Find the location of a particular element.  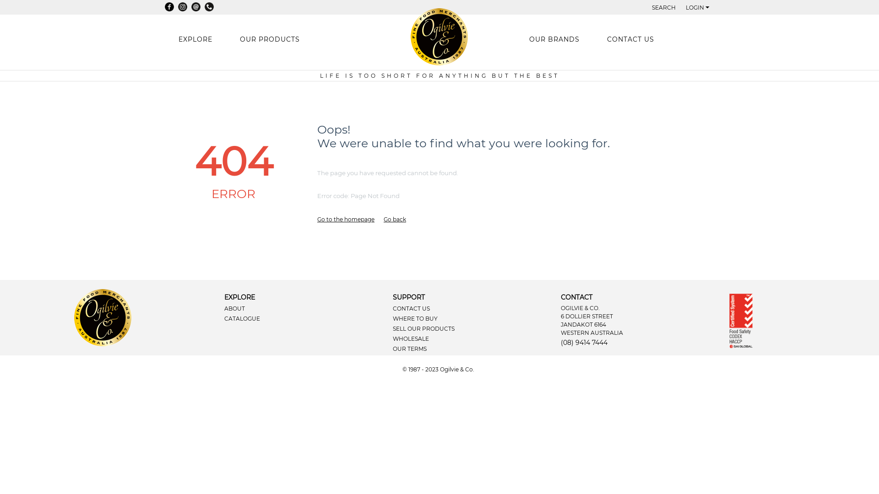

OUR TERMS is located at coordinates (410, 349).